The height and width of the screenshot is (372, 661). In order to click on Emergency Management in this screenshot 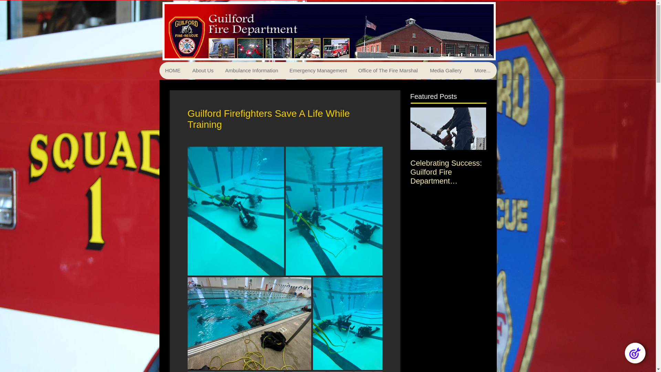, I will do `click(318, 71)`.